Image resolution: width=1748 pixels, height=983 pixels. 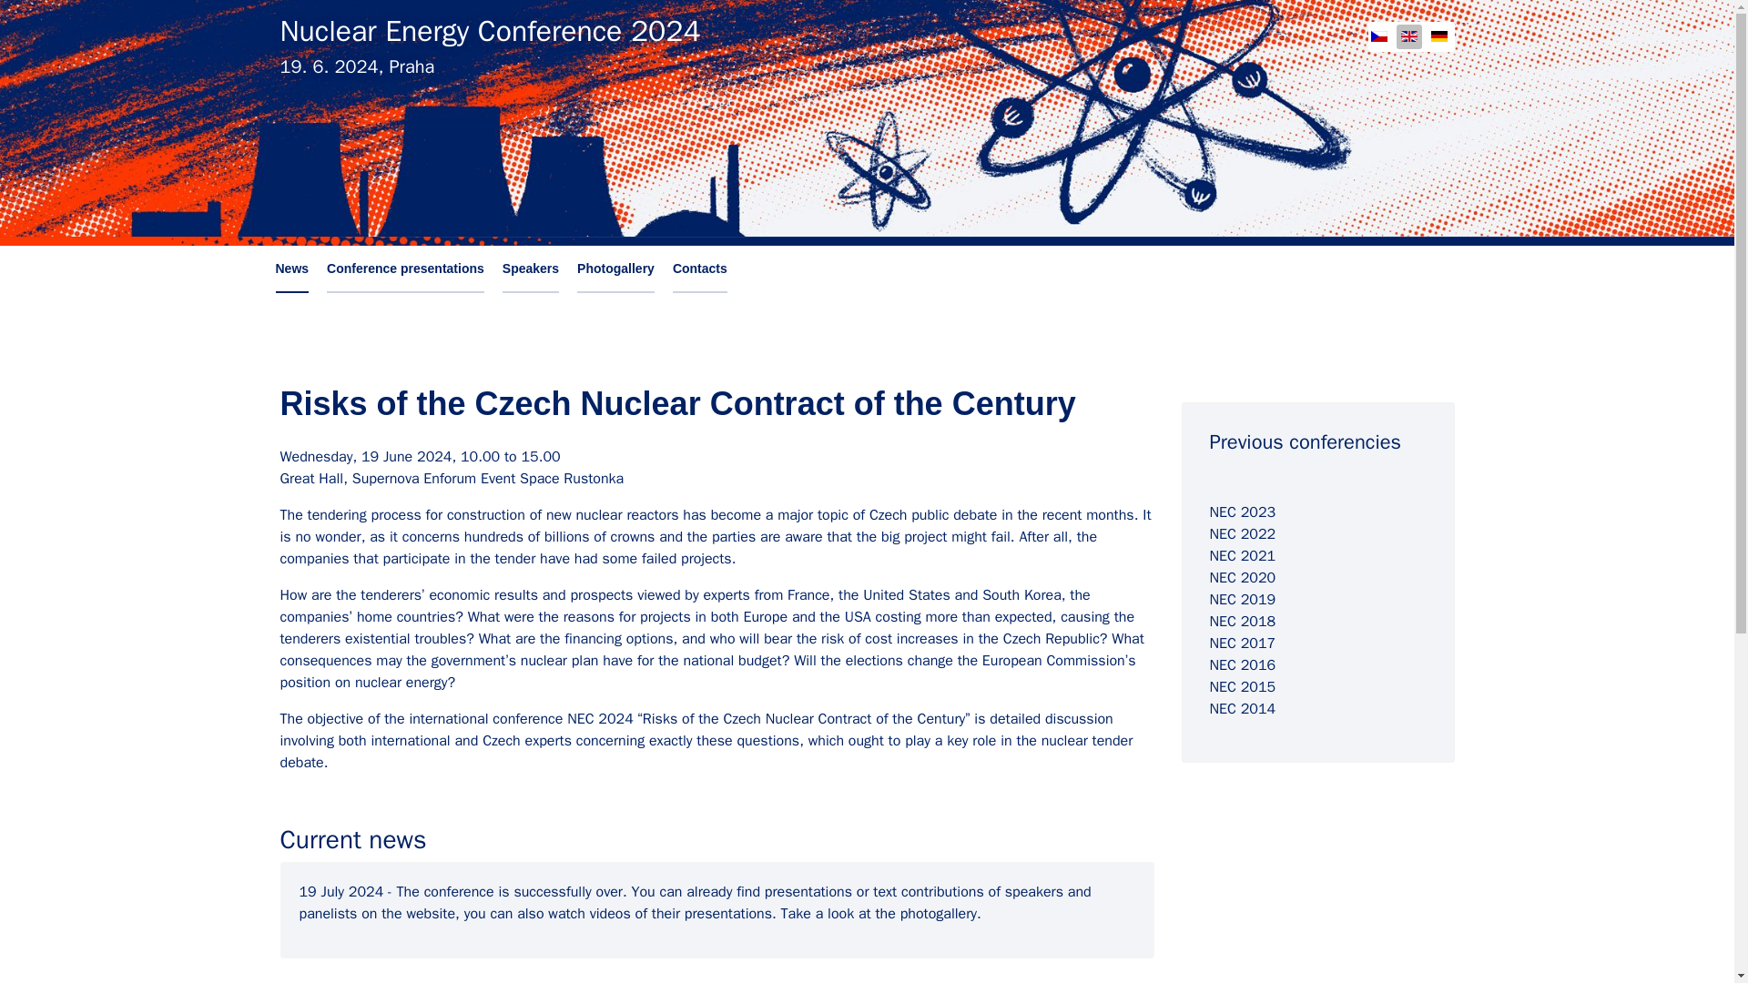 I want to click on Contacts, so click(x=699, y=269).